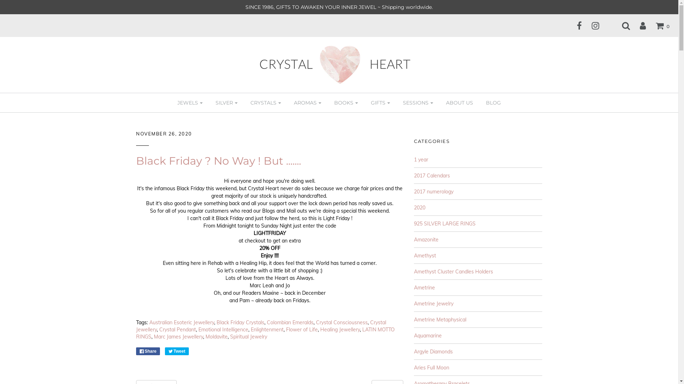 This screenshot has height=384, width=684. What do you see at coordinates (433, 352) in the screenshot?
I see `Argyle Diamonds` at bounding box center [433, 352].